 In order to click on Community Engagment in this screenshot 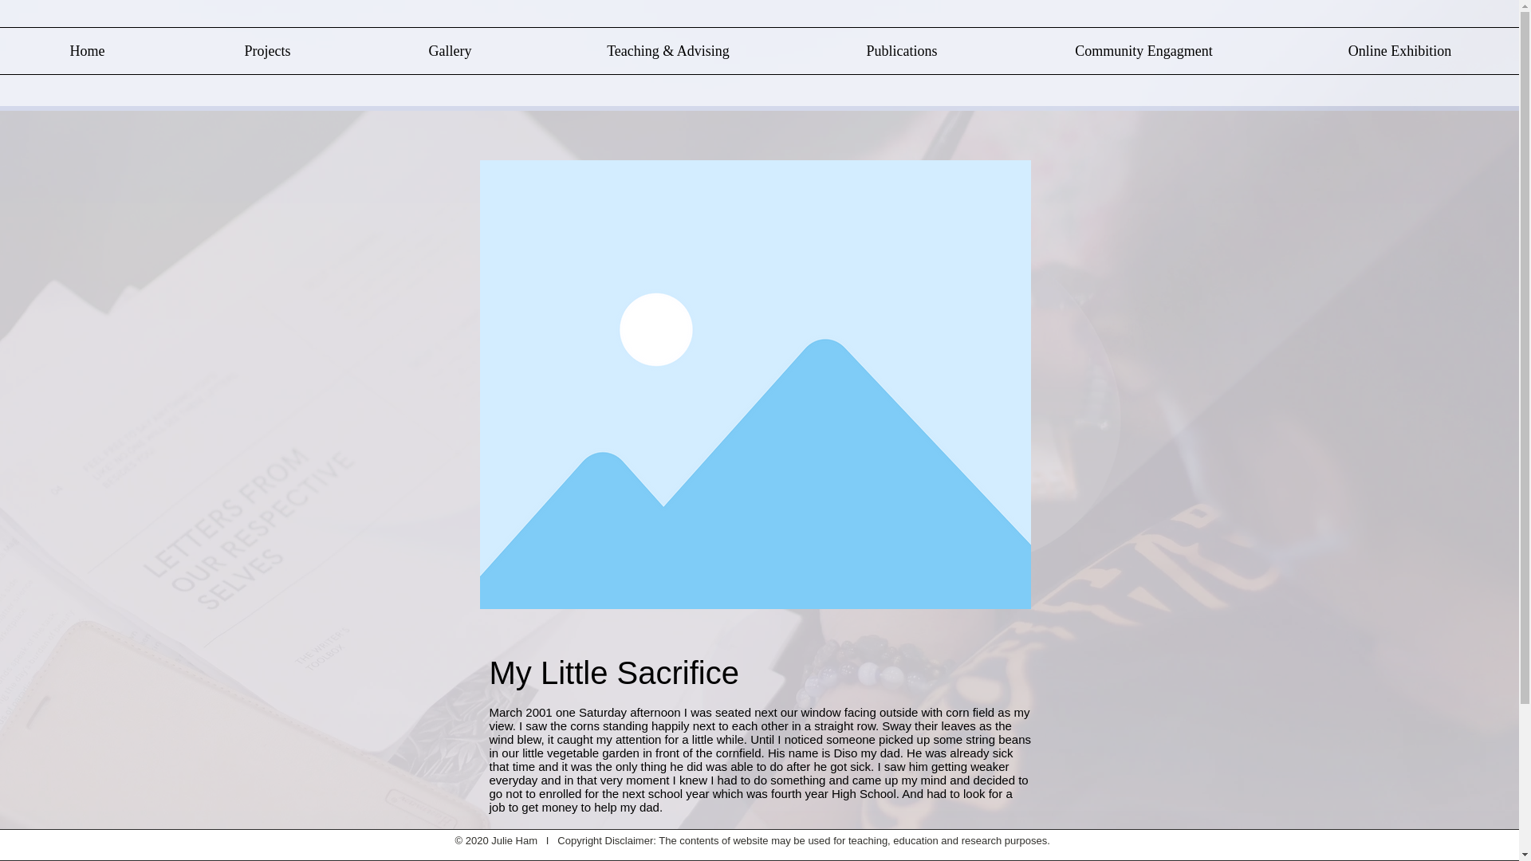, I will do `click(1143, 50)`.